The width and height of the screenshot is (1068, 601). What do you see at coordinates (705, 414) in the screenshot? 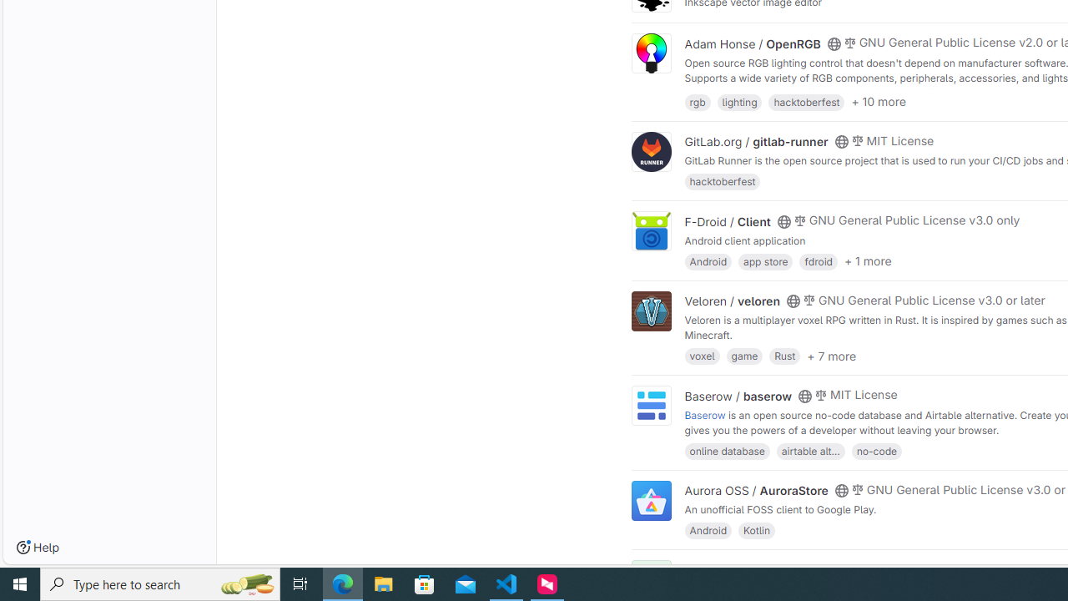
I see `Baserow` at bounding box center [705, 414].